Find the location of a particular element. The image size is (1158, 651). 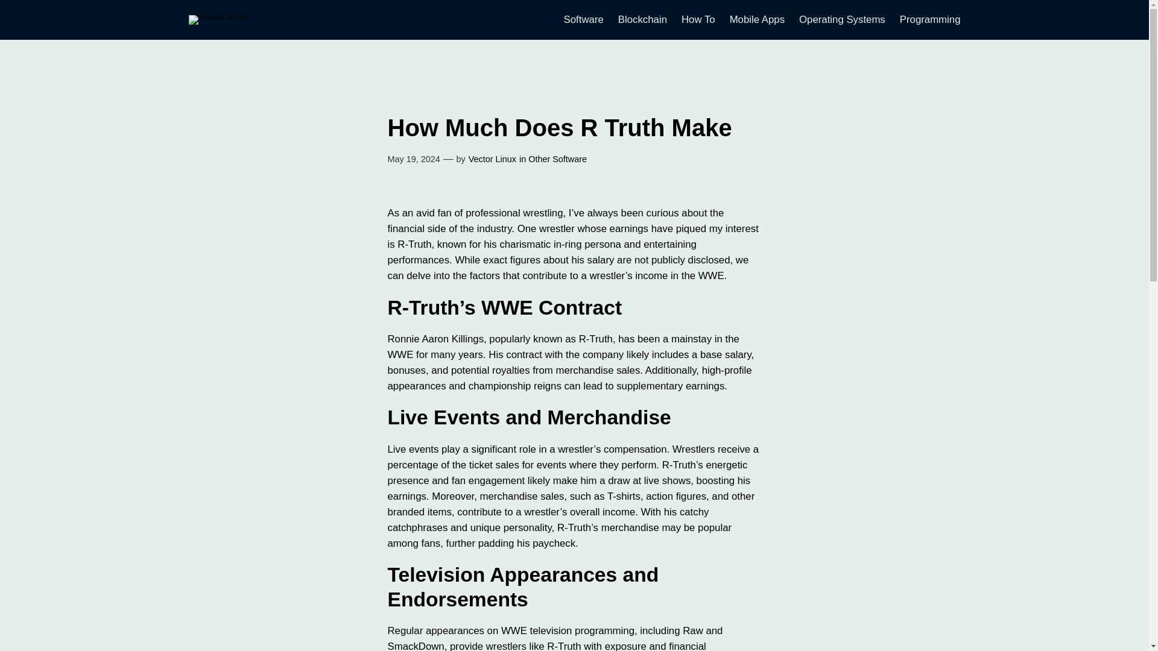

Blockchain is located at coordinates (642, 20).